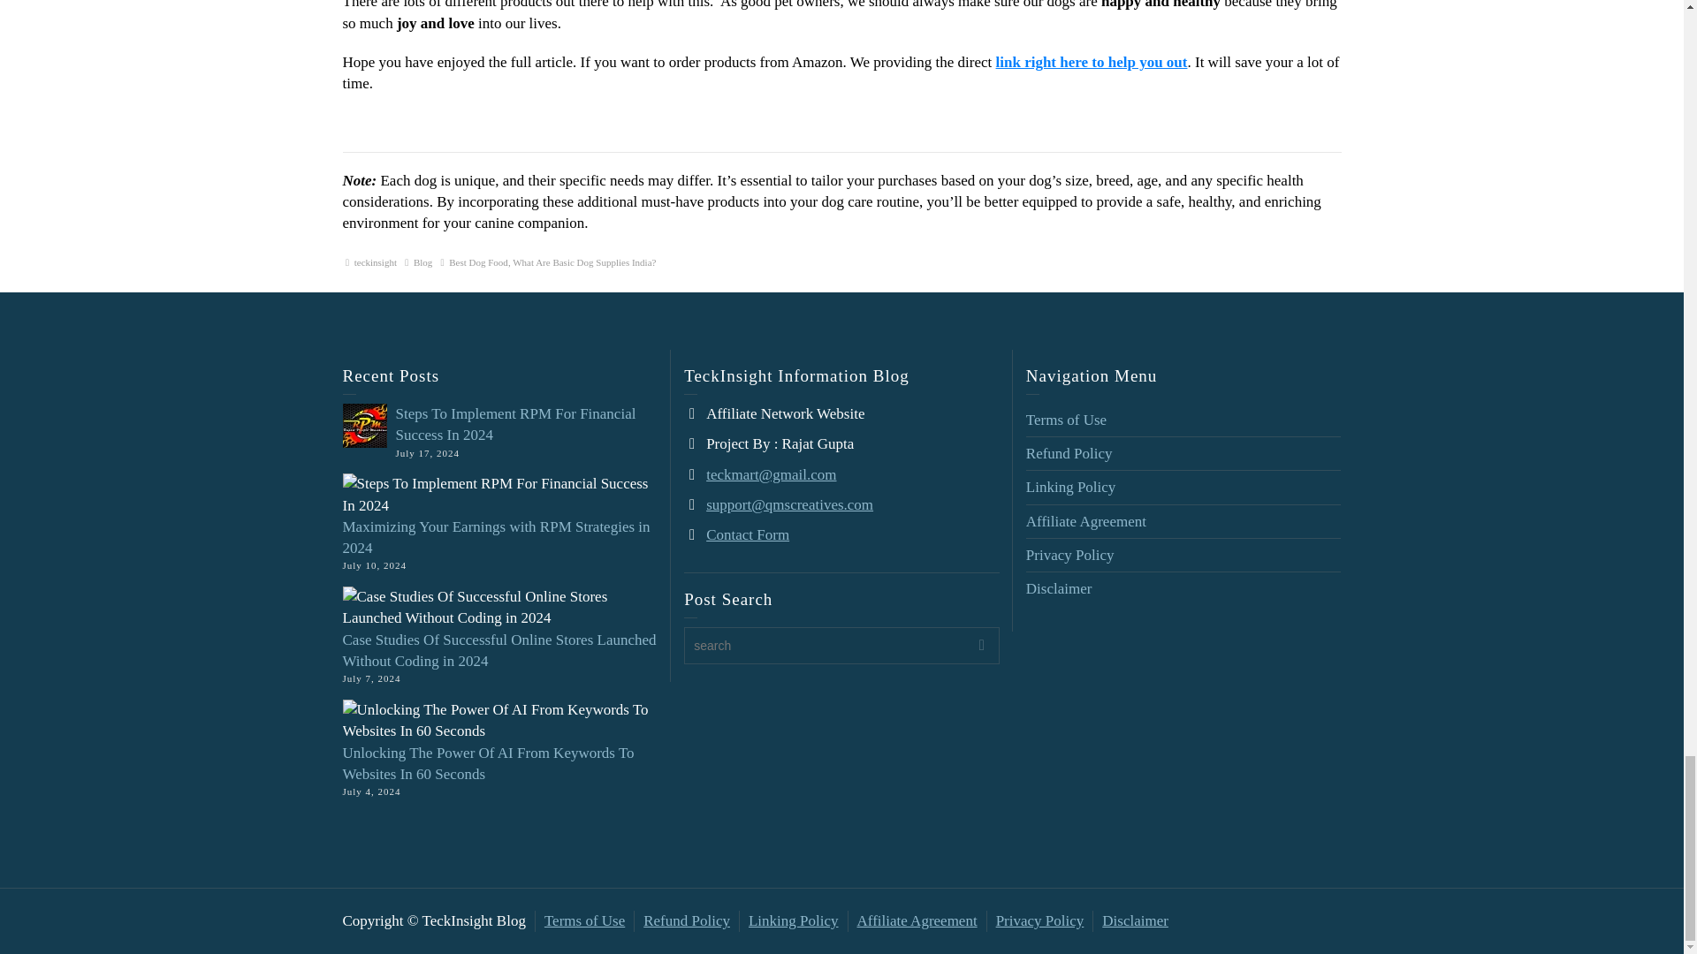 This screenshot has width=1697, height=954. What do you see at coordinates (422, 261) in the screenshot?
I see `Blog` at bounding box center [422, 261].